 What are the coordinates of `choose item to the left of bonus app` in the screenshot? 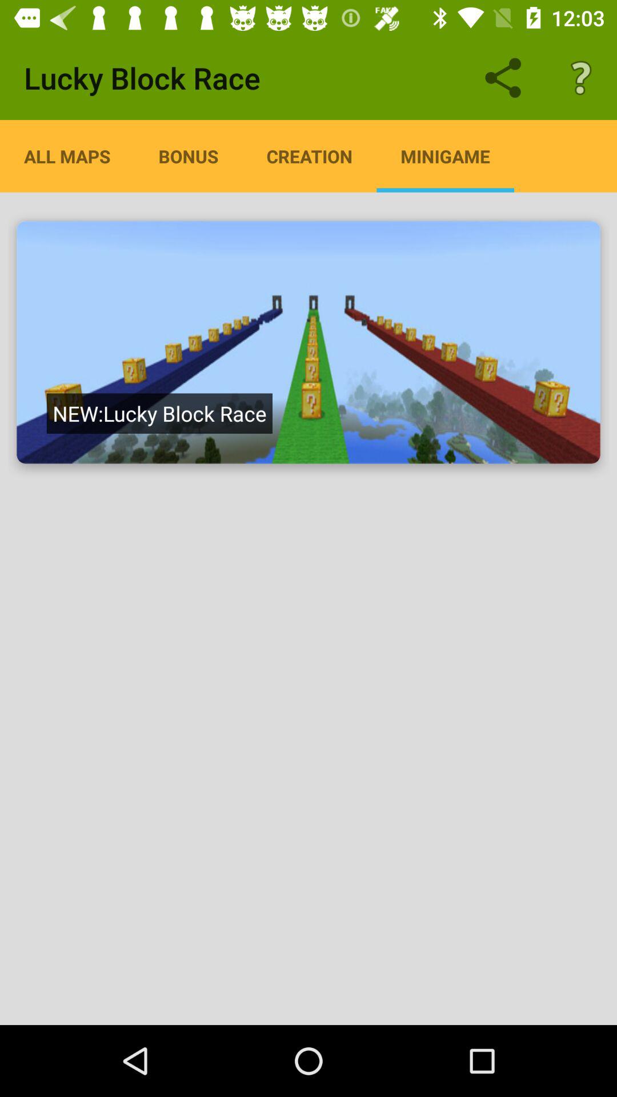 It's located at (67, 156).